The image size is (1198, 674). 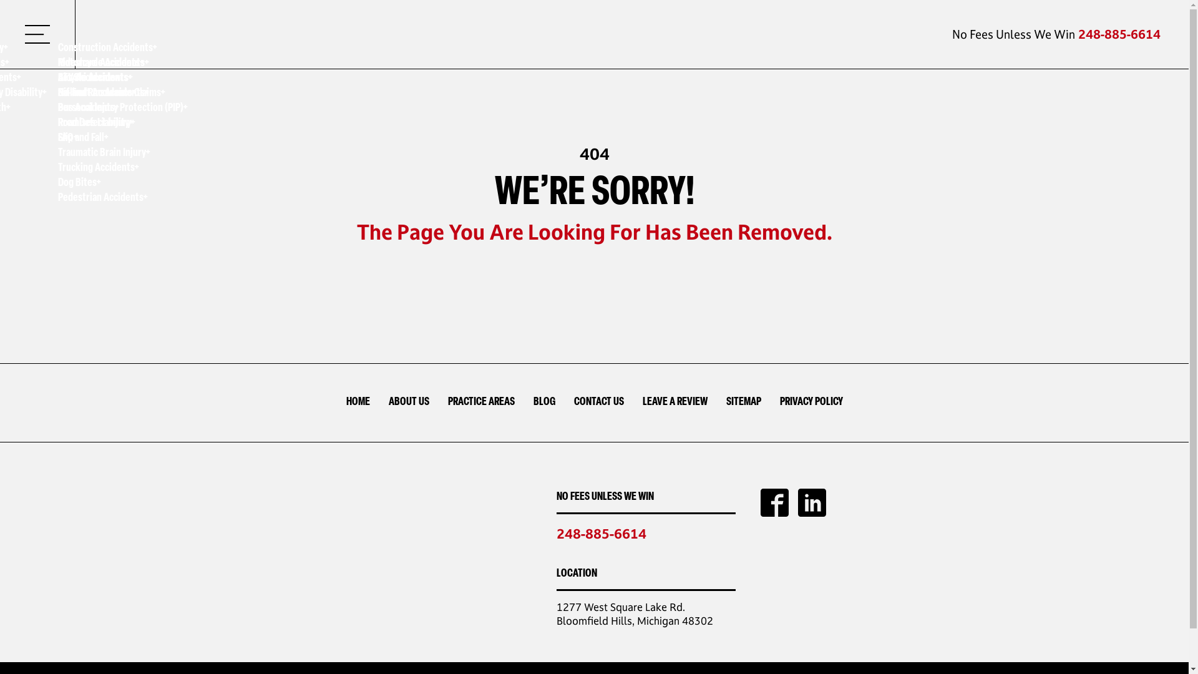 What do you see at coordinates (601, 534) in the screenshot?
I see `248-885-6614` at bounding box center [601, 534].